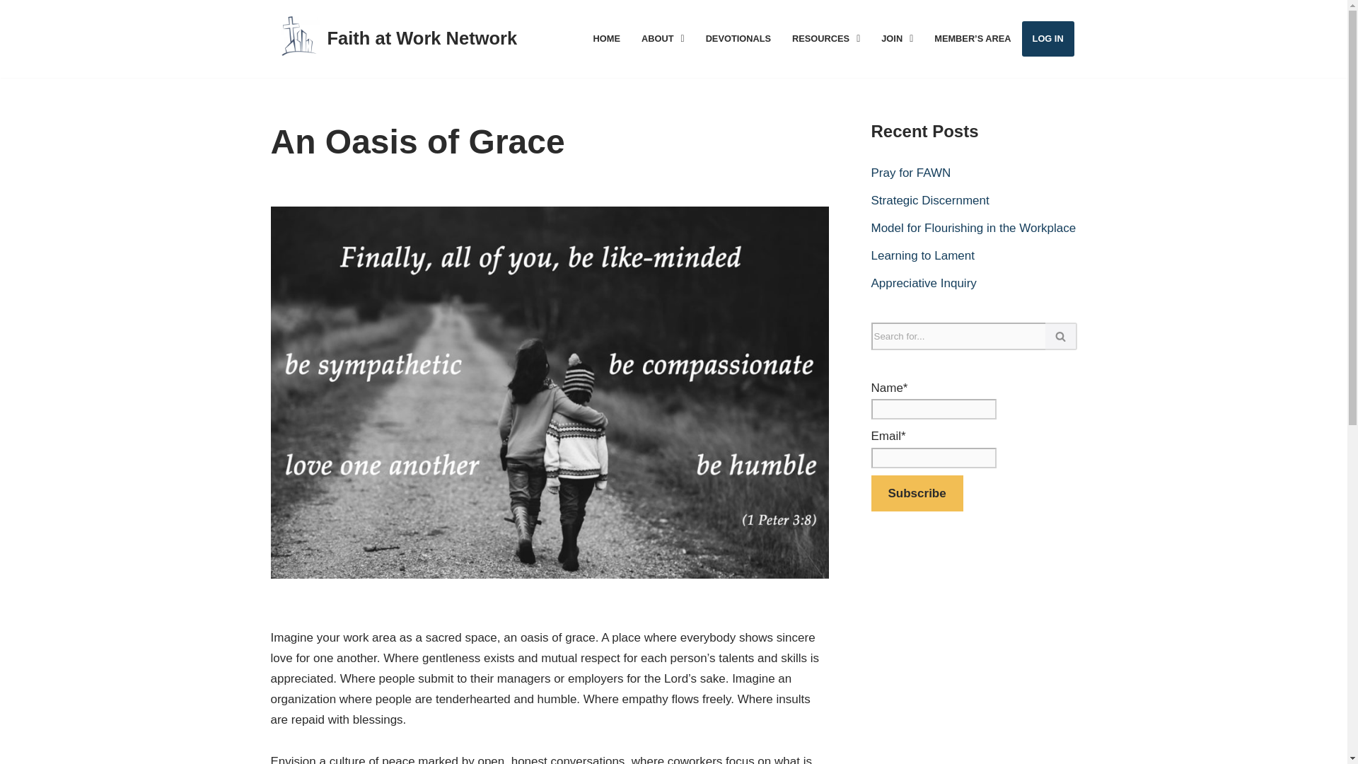  I want to click on DEVOTIONALS, so click(738, 38).